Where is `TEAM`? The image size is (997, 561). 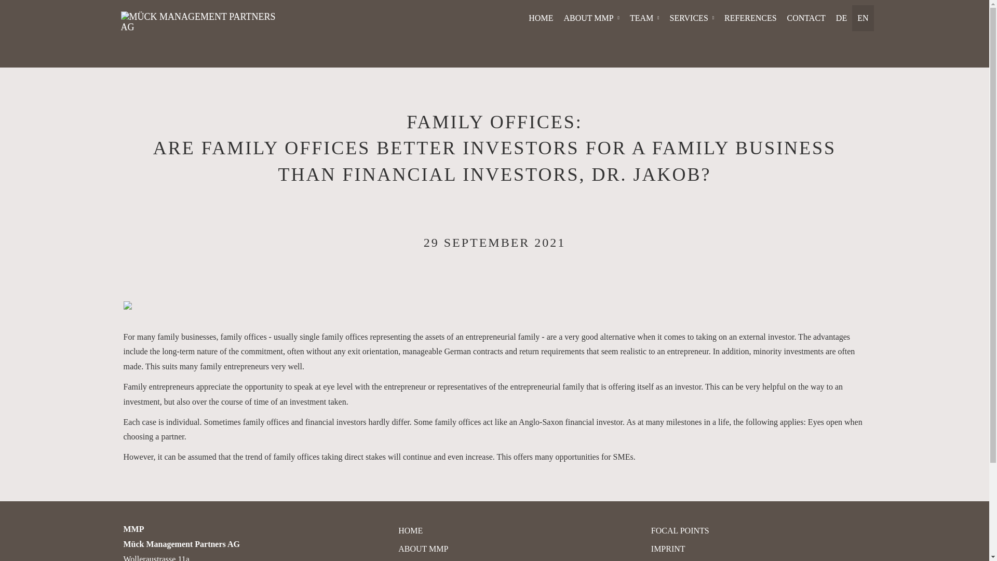
TEAM is located at coordinates (645, 18).